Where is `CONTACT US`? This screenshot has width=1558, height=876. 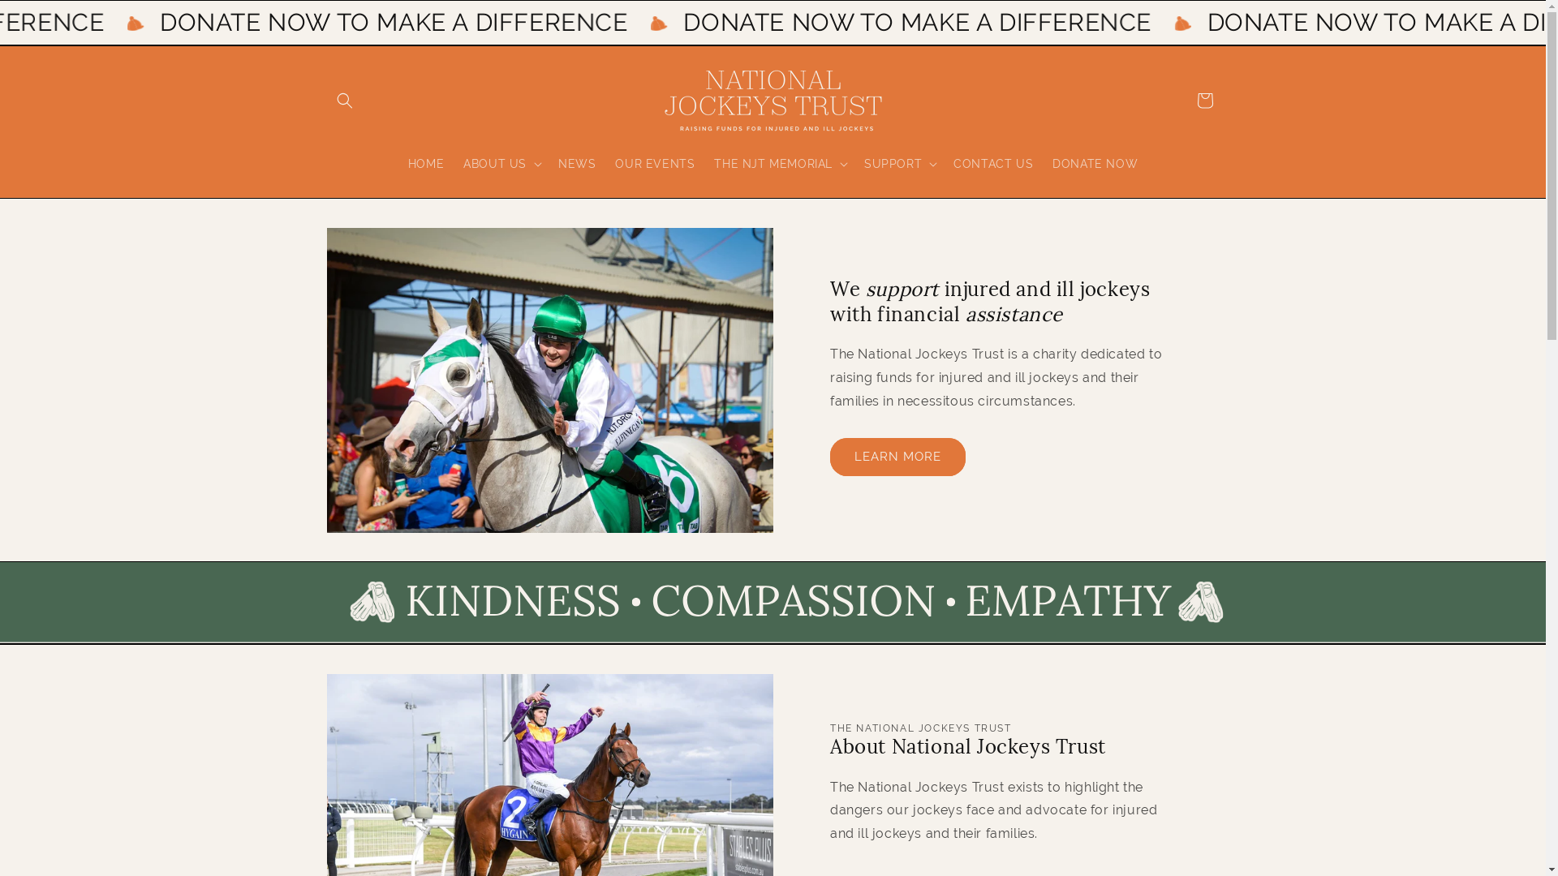
CONTACT US is located at coordinates (993, 163).